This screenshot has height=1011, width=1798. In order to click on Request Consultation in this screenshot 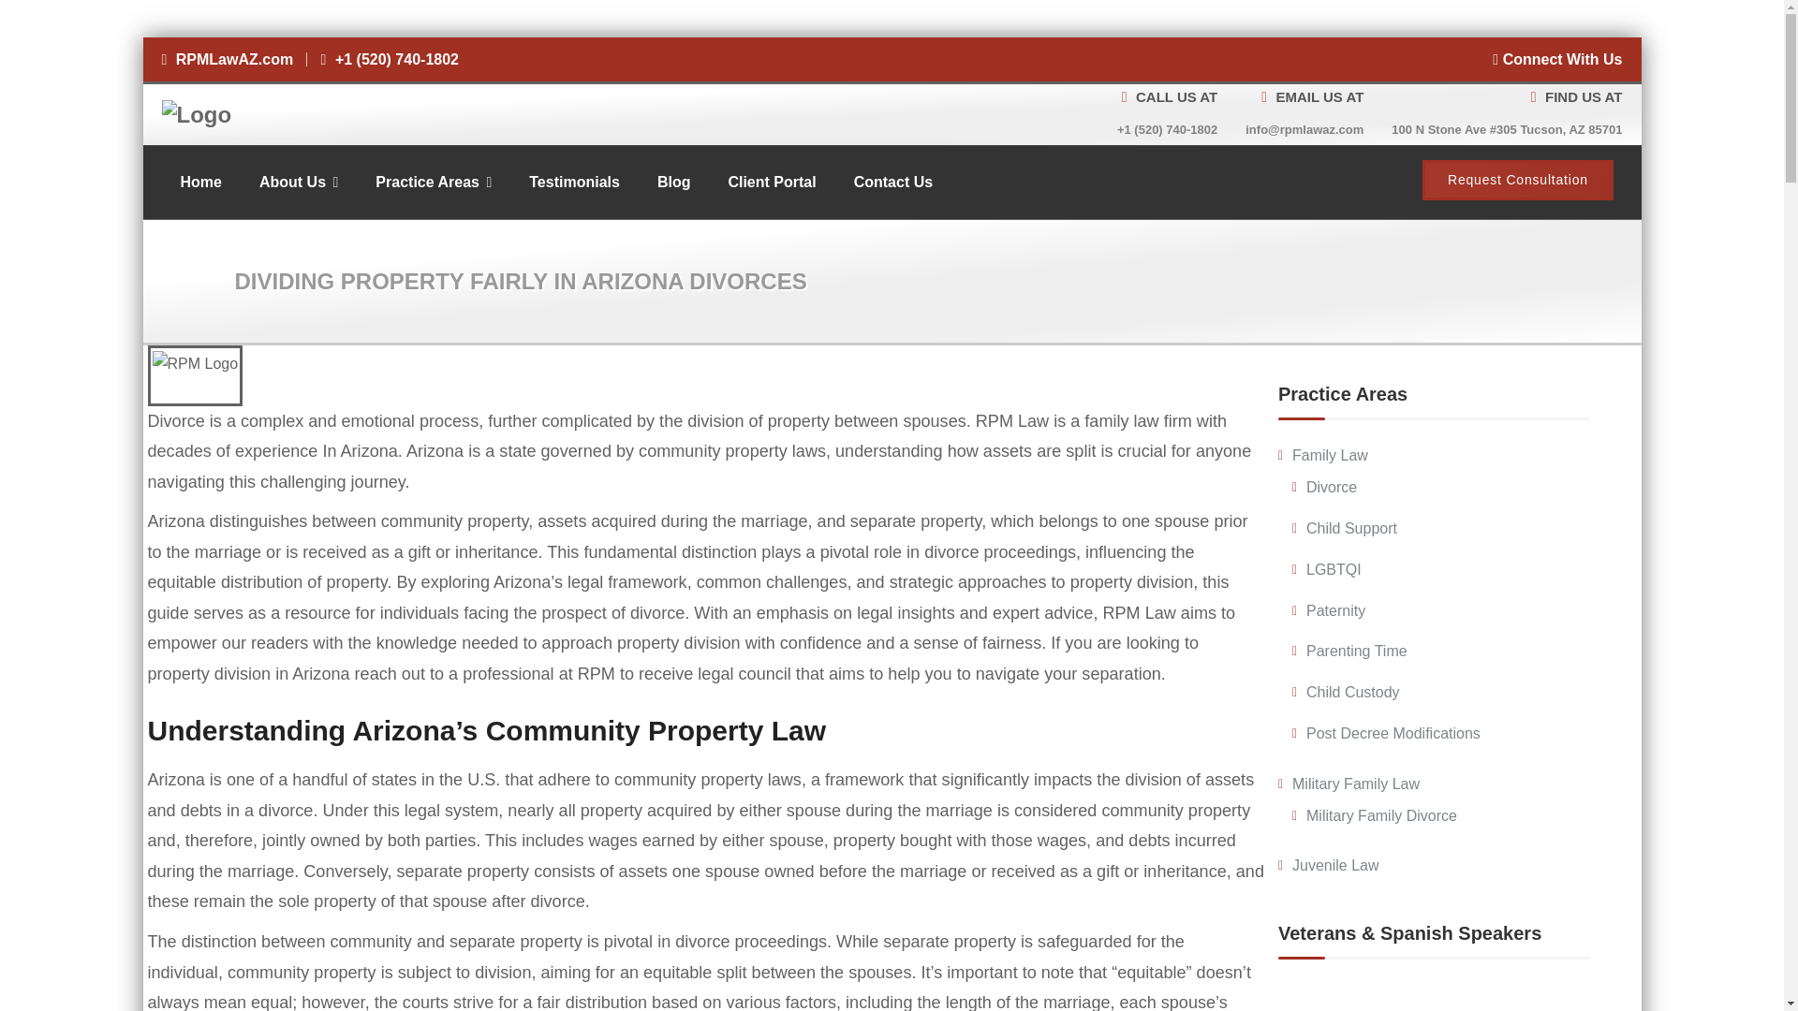, I will do `click(1517, 180)`.